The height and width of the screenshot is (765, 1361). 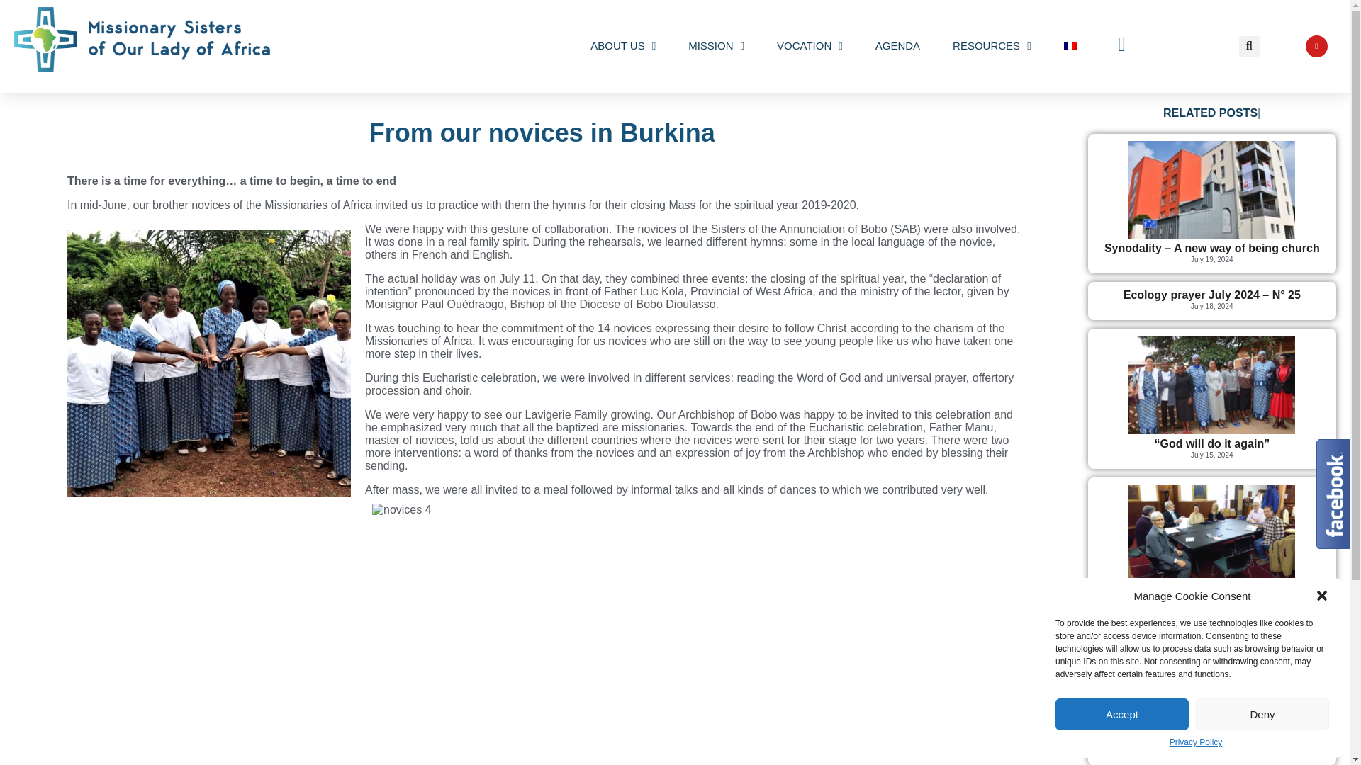 What do you see at coordinates (622, 46) in the screenshot?
I see `ABOUT US` at bounding box center [622, 46].